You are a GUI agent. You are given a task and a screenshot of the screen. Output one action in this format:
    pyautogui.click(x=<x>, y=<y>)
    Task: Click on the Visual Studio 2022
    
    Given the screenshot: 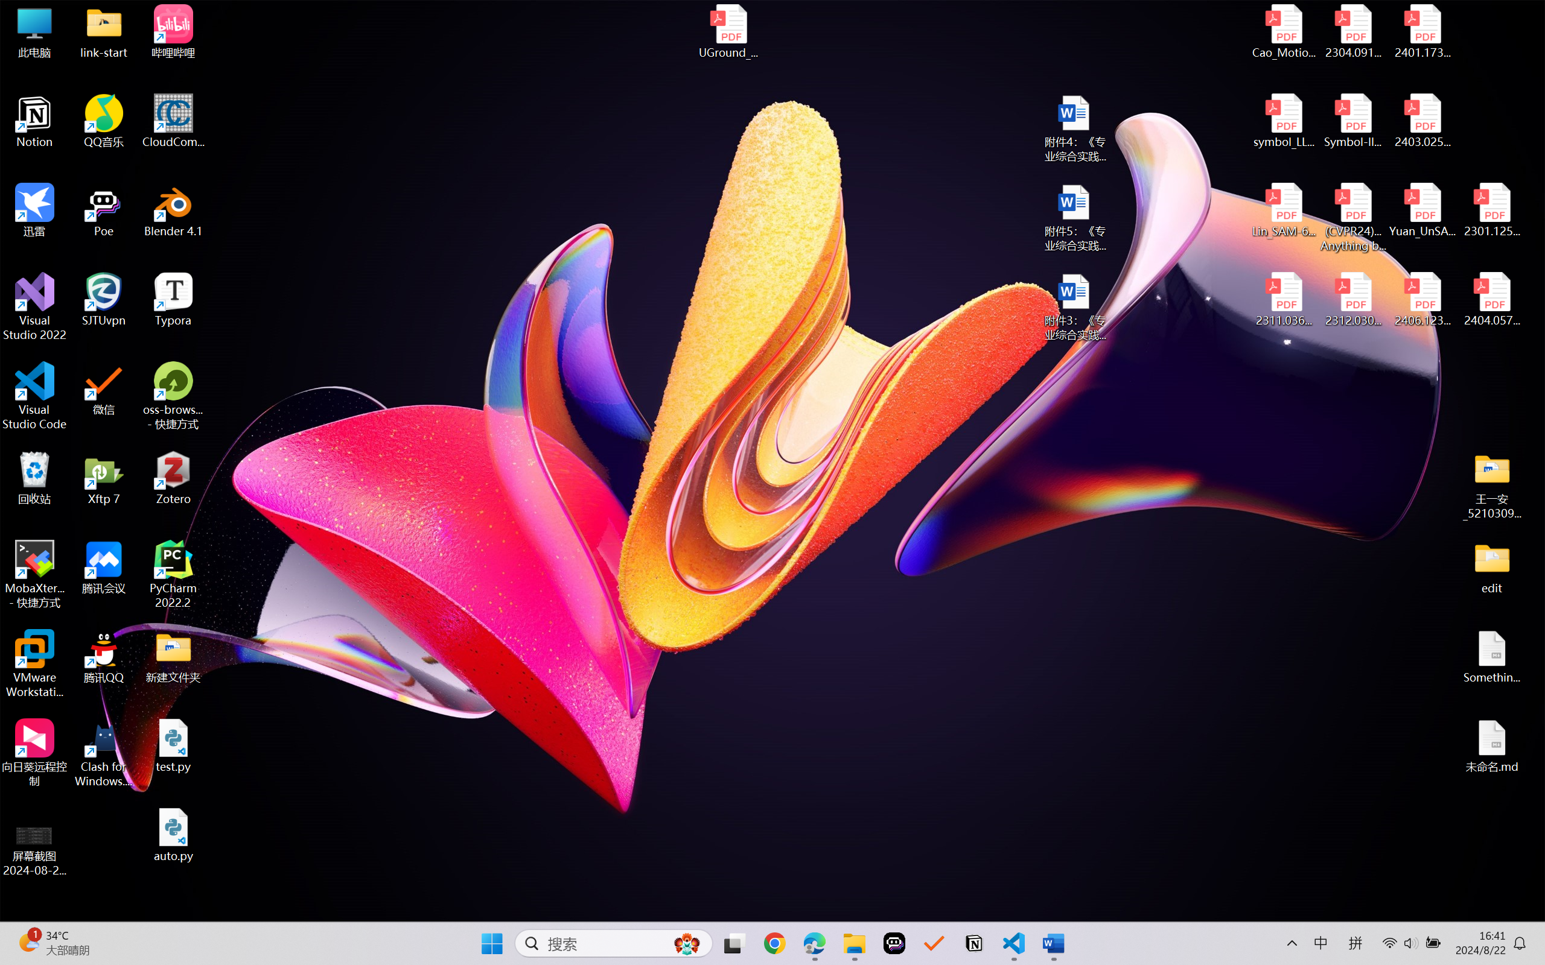 What is the action you would take?
    pyautogui.click(x=35, y=307)
    